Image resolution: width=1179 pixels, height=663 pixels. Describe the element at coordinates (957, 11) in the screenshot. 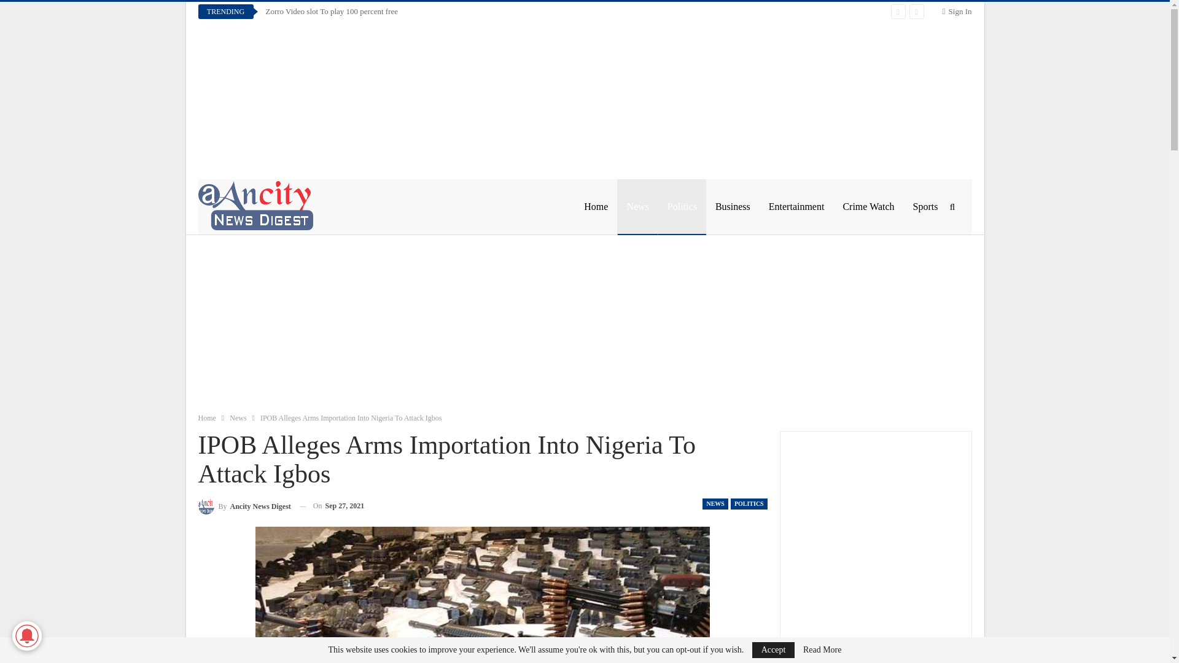

I see `Sign In` at that location.